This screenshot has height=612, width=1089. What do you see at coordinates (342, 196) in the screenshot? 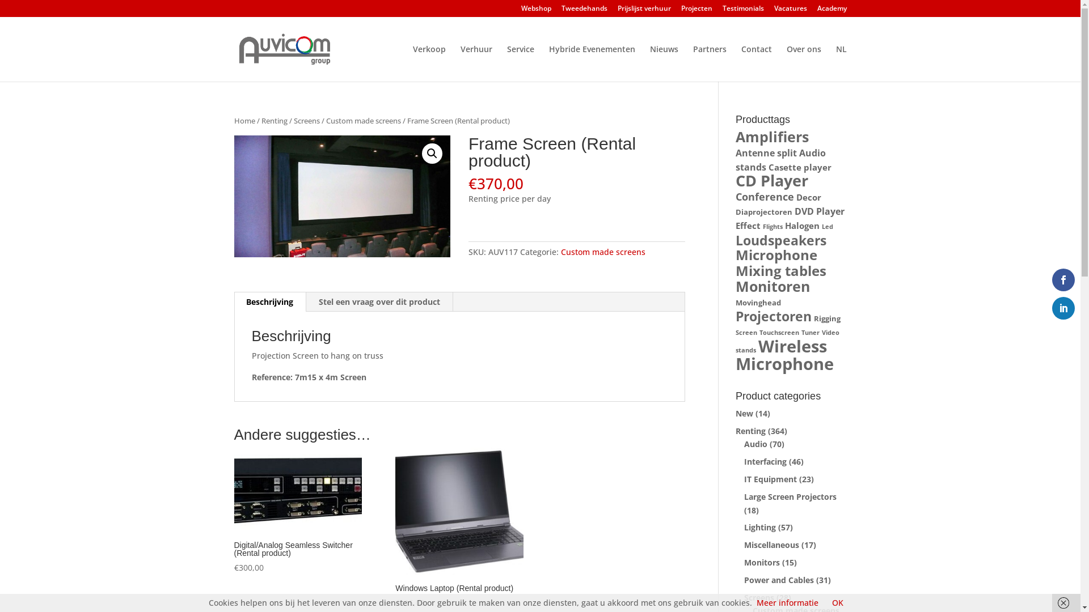
I see `large475_Frame-screen.jpg` at bounding box center [342, 196].